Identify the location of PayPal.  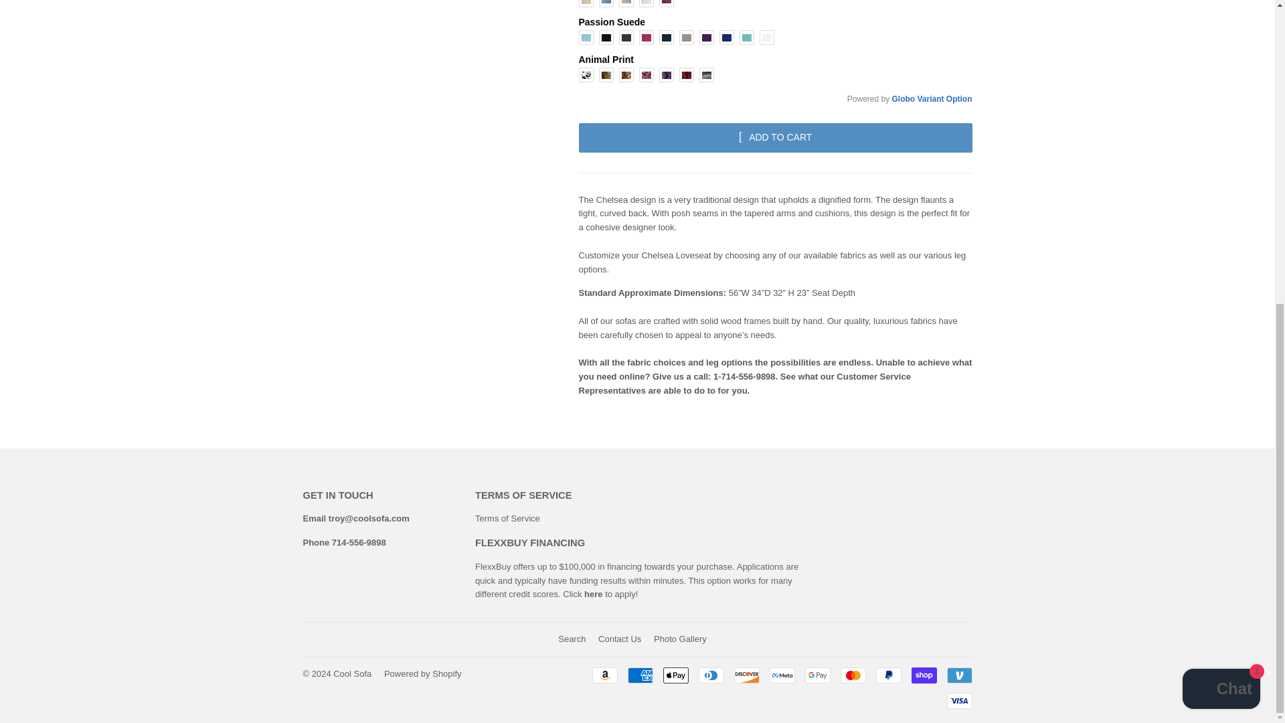
(887, 675).